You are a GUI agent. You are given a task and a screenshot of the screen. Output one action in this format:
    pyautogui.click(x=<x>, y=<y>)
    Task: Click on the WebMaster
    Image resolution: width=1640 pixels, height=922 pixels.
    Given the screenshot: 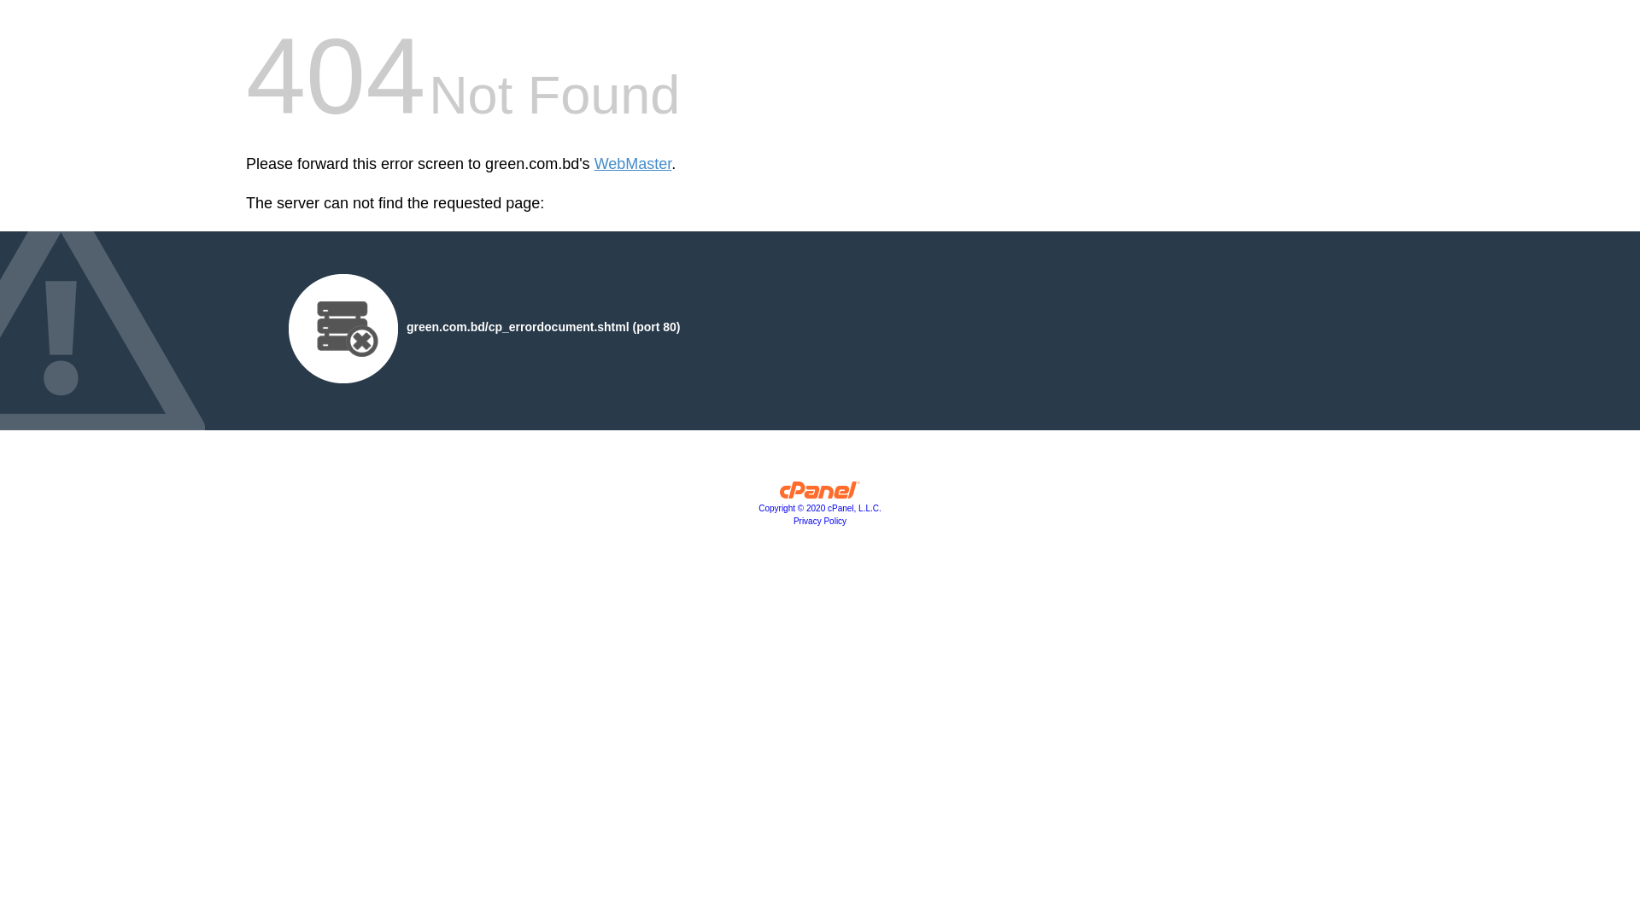 What is the action you would take?
    pyautogui.click(x=634, y=164)
    